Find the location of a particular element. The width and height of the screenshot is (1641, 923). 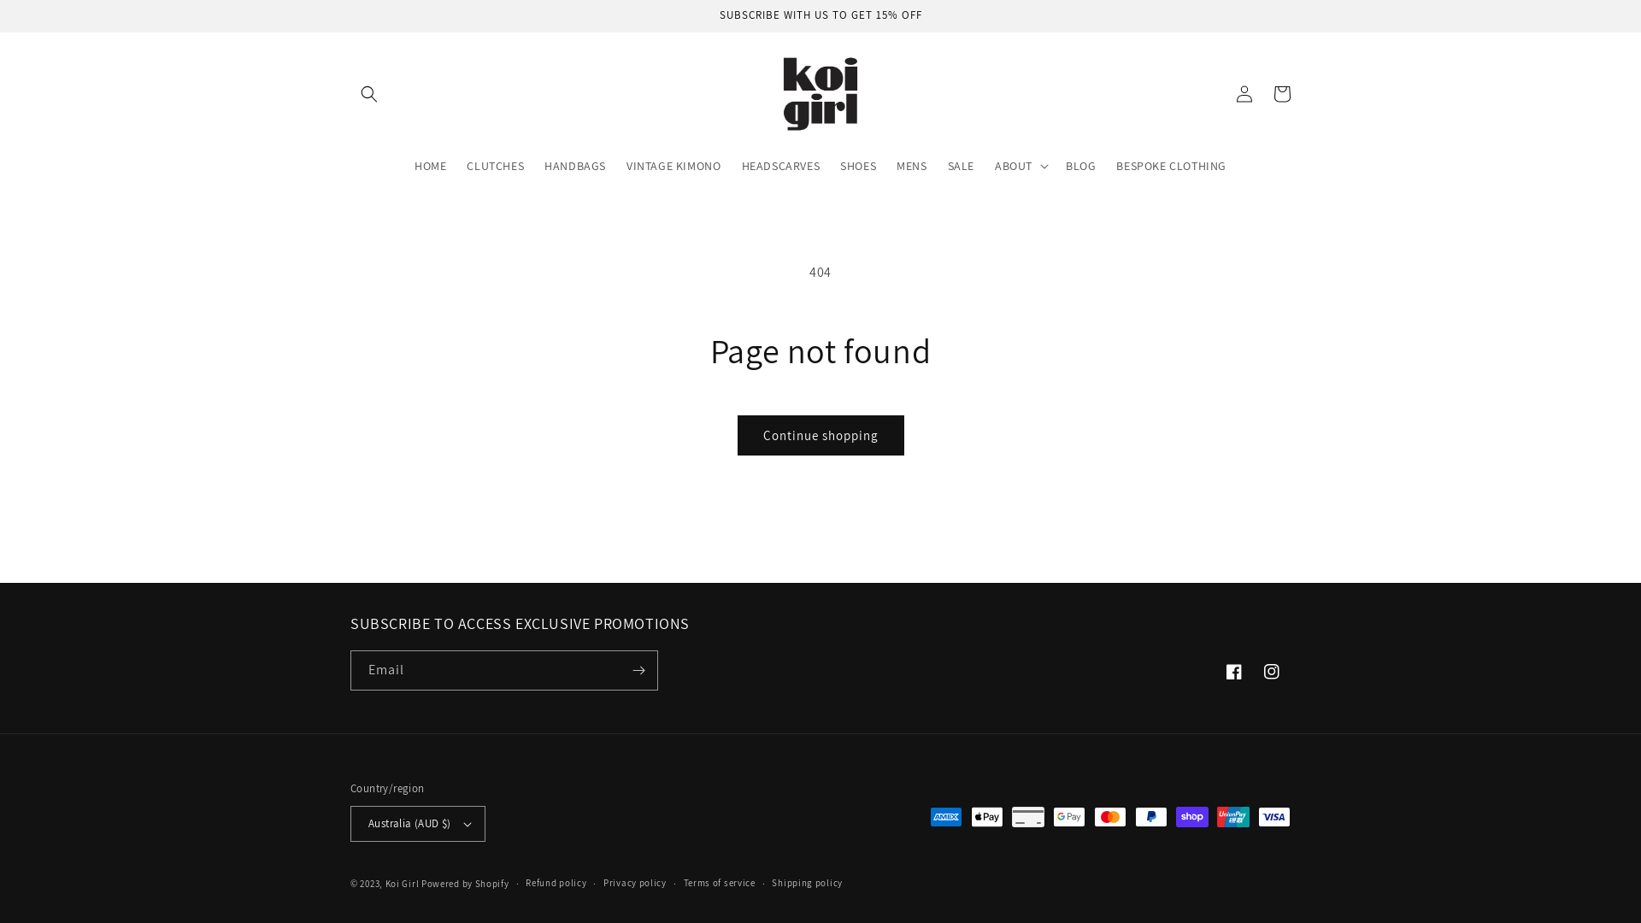

Cart is located at coordinates (1282, 94).